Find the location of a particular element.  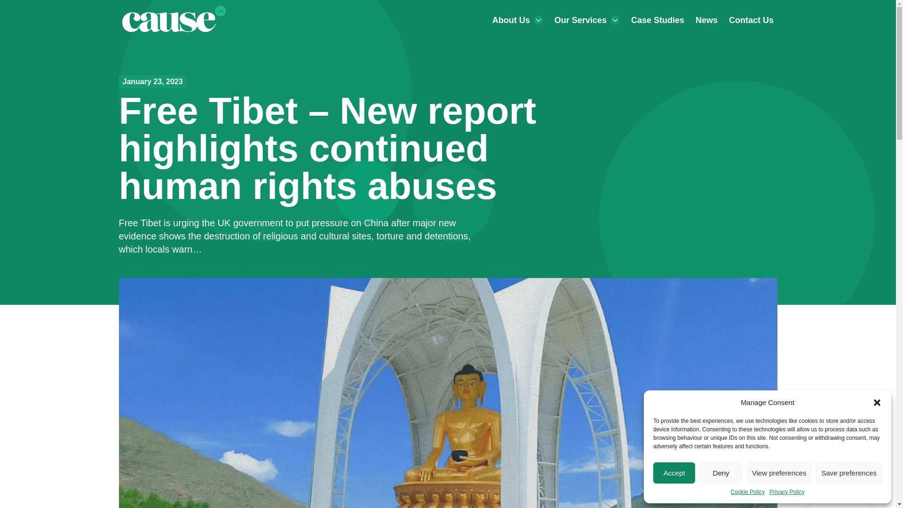

Cookie Policy is located at coordinates (748, 492).